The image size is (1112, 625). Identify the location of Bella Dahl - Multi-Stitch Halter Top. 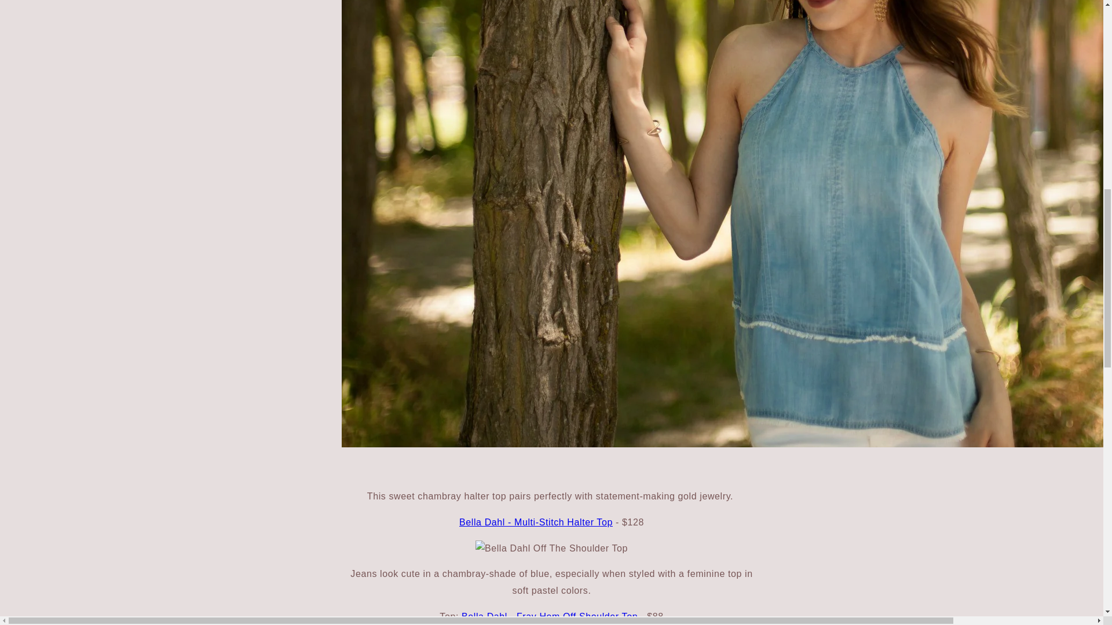
(535, 522).